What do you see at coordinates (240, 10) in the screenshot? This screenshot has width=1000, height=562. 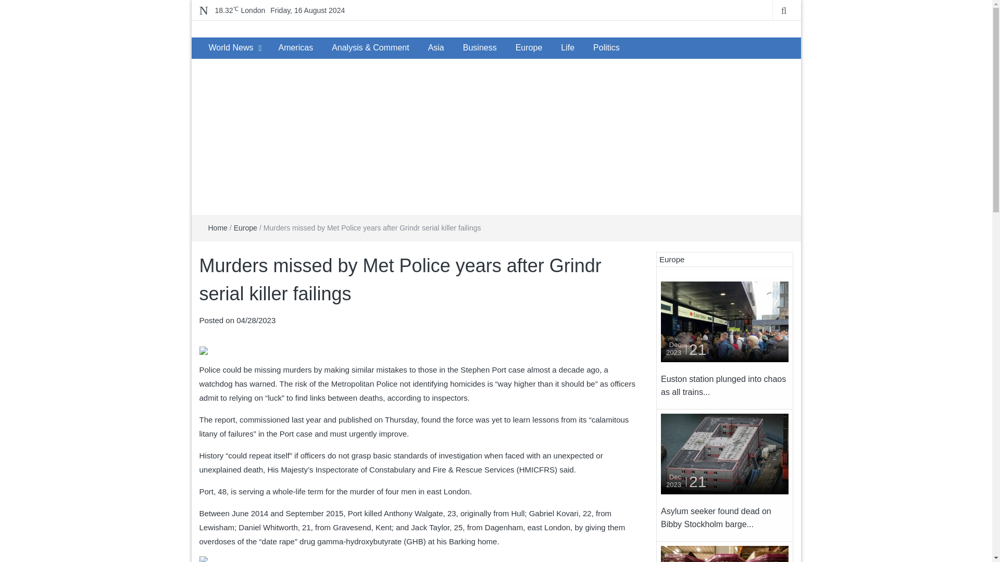 I see `Clouds` at bounding box center [240, 10].